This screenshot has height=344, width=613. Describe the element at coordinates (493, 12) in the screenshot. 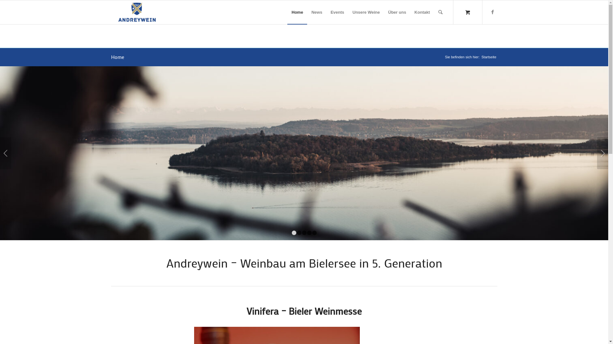

I see `Facebook` at that location.